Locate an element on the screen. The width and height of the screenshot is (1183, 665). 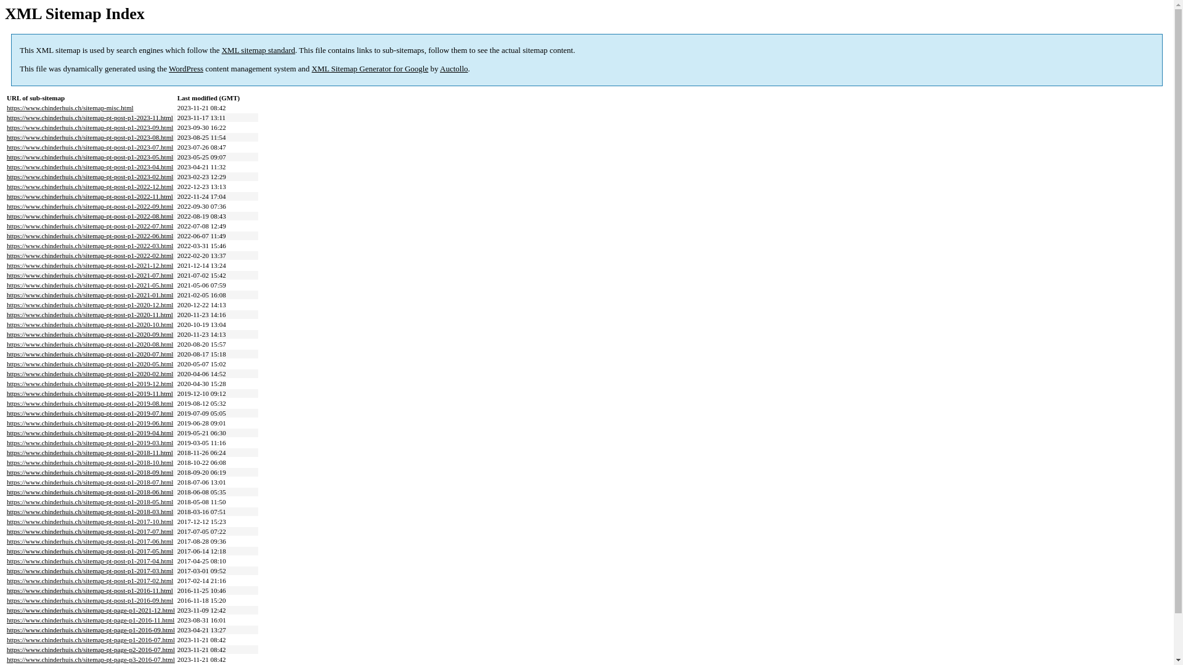
https://www.chinderhuis.ch/sitemap-pt-post-p1-2019-03.html is located at coordinates (90, 443).